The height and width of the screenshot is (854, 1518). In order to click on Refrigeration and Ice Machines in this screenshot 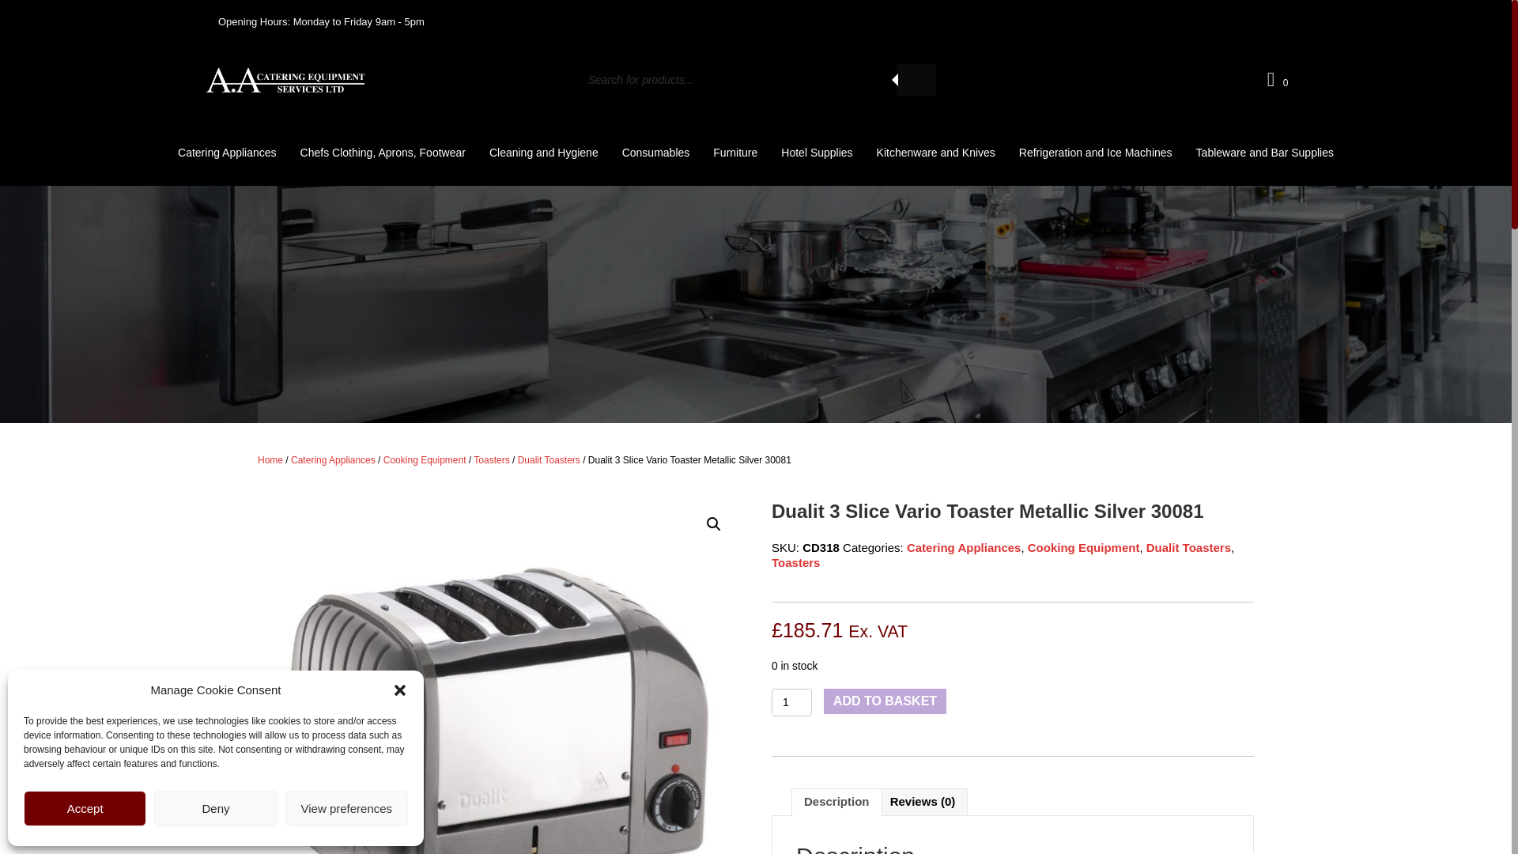, I will do `click(1096, 152)`.